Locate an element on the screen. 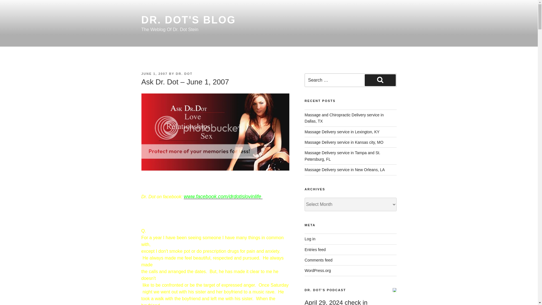  April 29, 2024 check in is located at coordinates (336, 302).